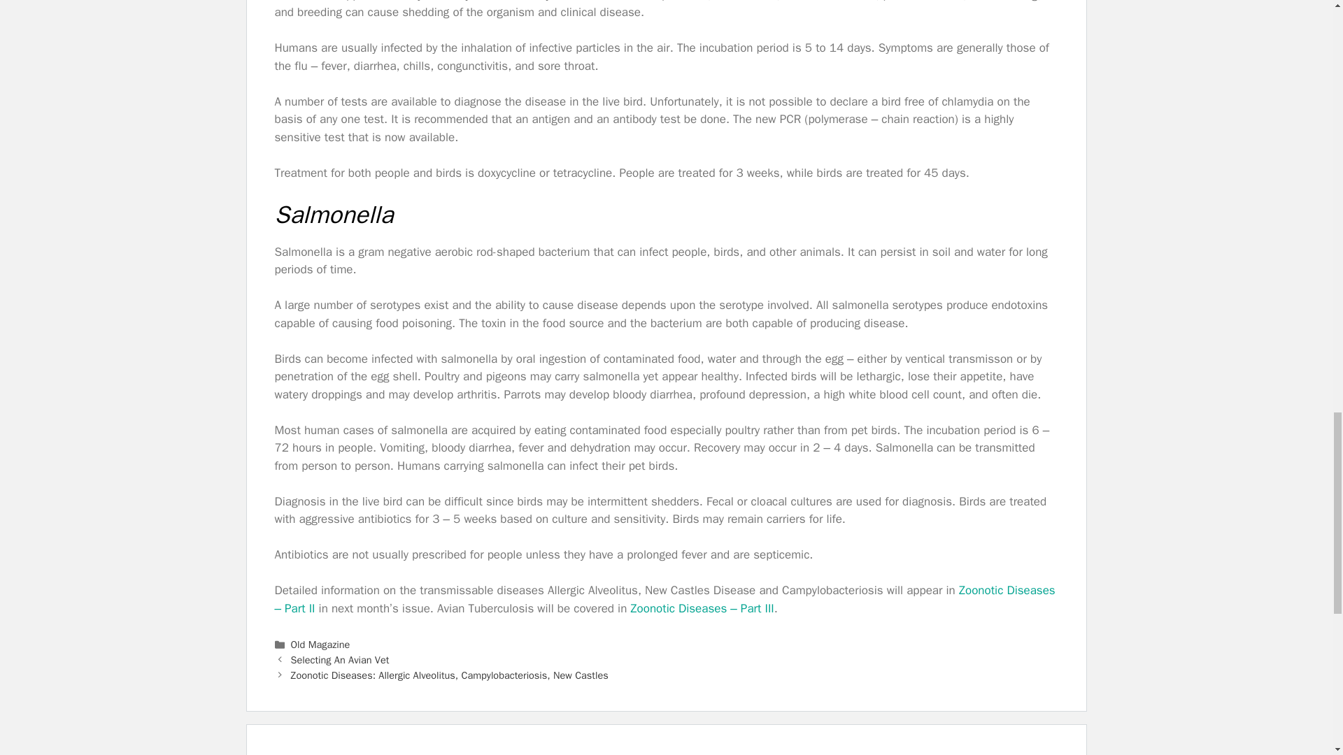  I want to click on Selecting An Avian Vet, so click(340, 660).